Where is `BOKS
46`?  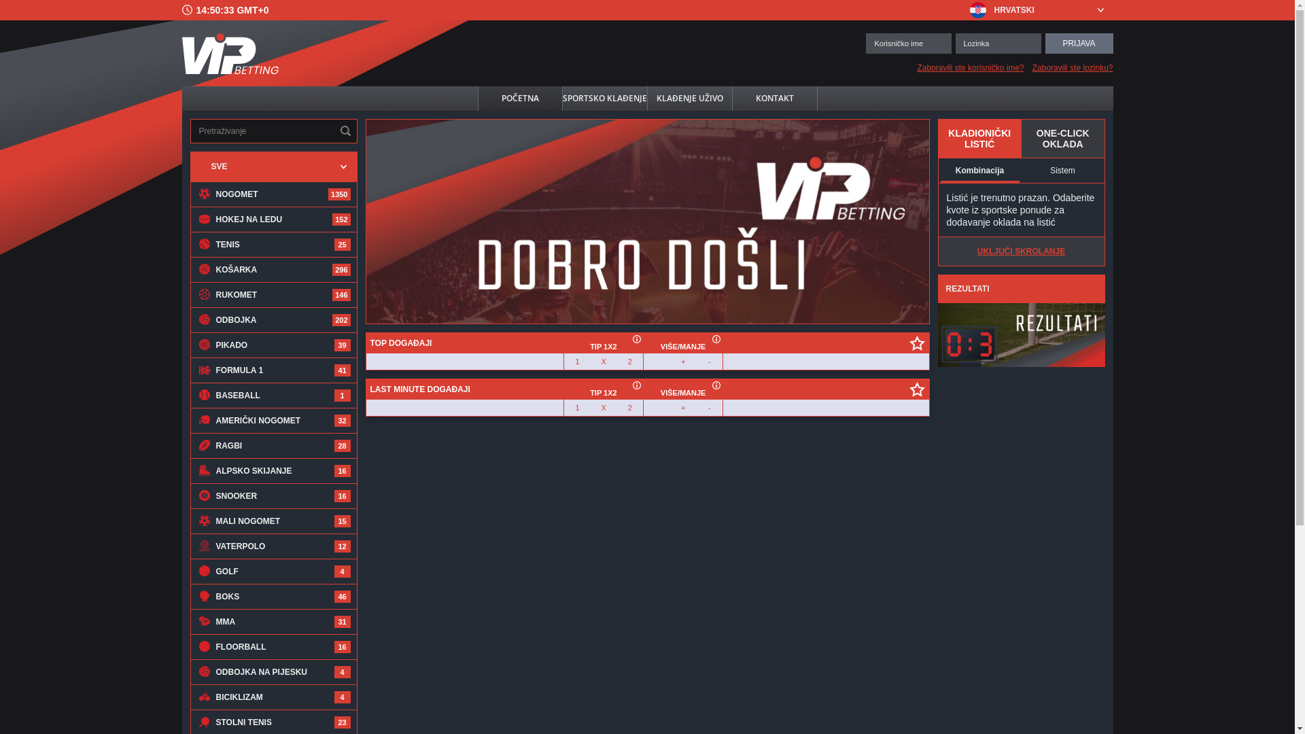
BOKS
46 is located at coordinates (274, 597).